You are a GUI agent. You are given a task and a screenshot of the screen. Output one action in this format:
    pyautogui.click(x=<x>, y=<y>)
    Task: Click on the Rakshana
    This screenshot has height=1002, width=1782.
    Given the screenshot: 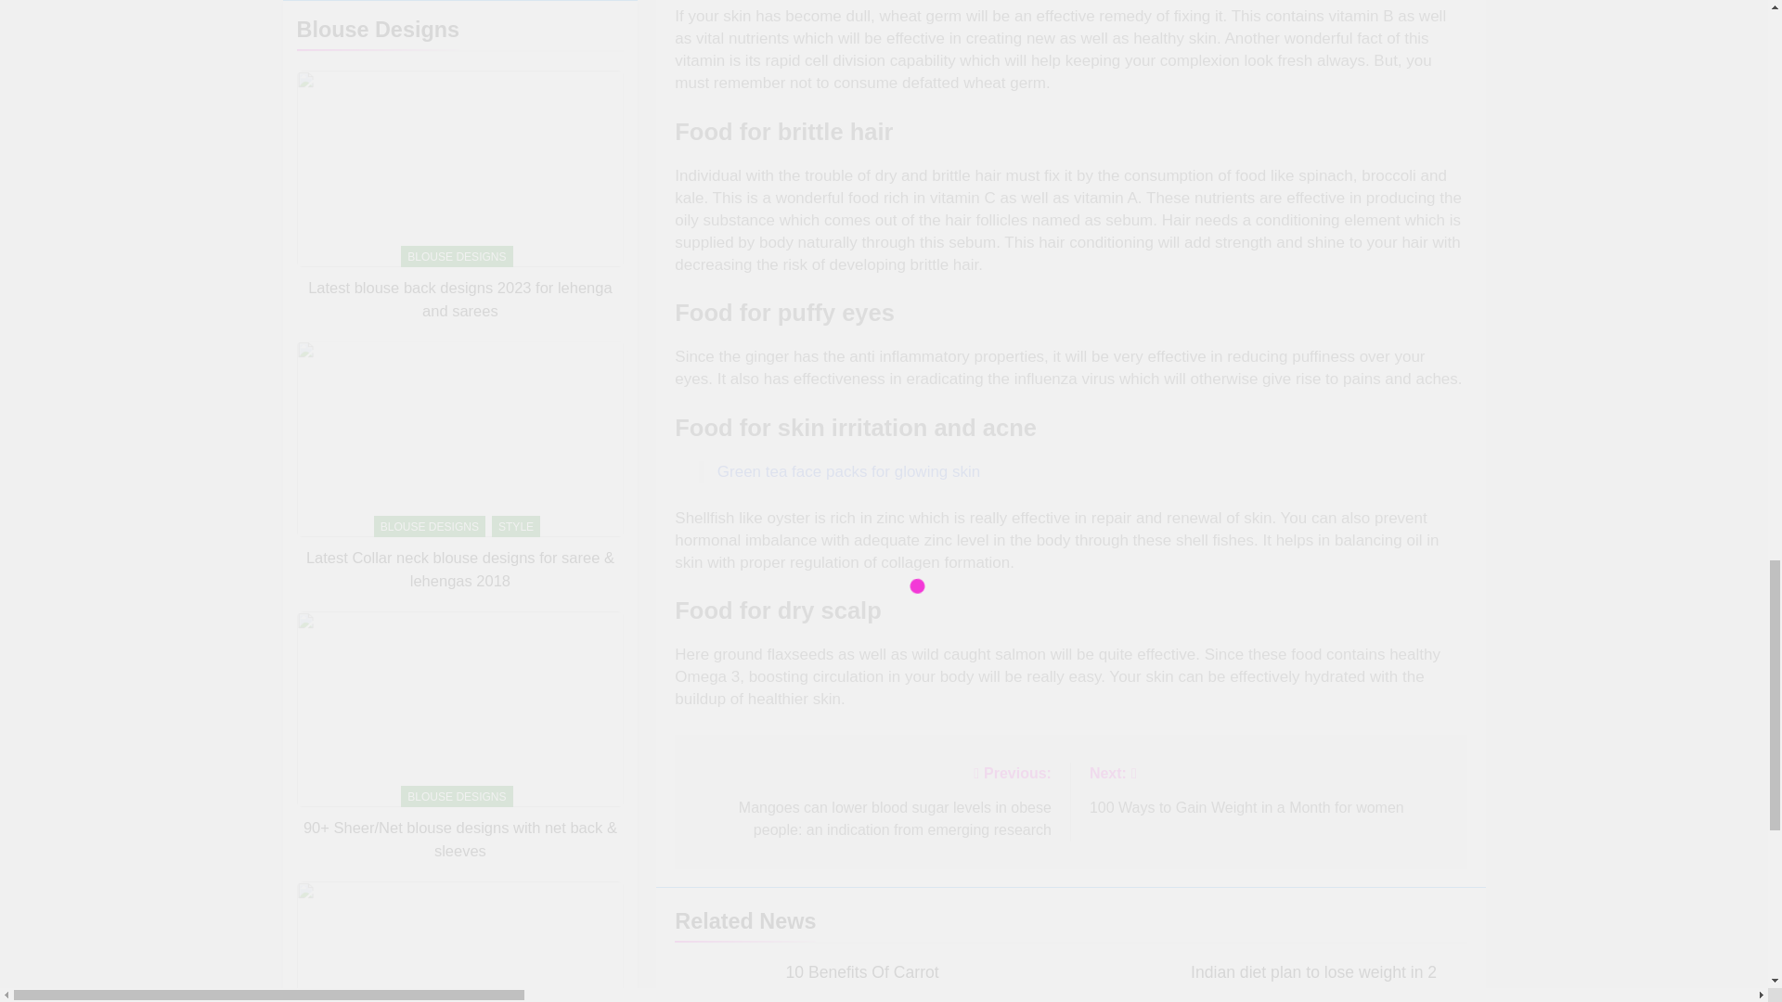 What is the action you would take?
    pyautogui.click(x=822, y=999)
    